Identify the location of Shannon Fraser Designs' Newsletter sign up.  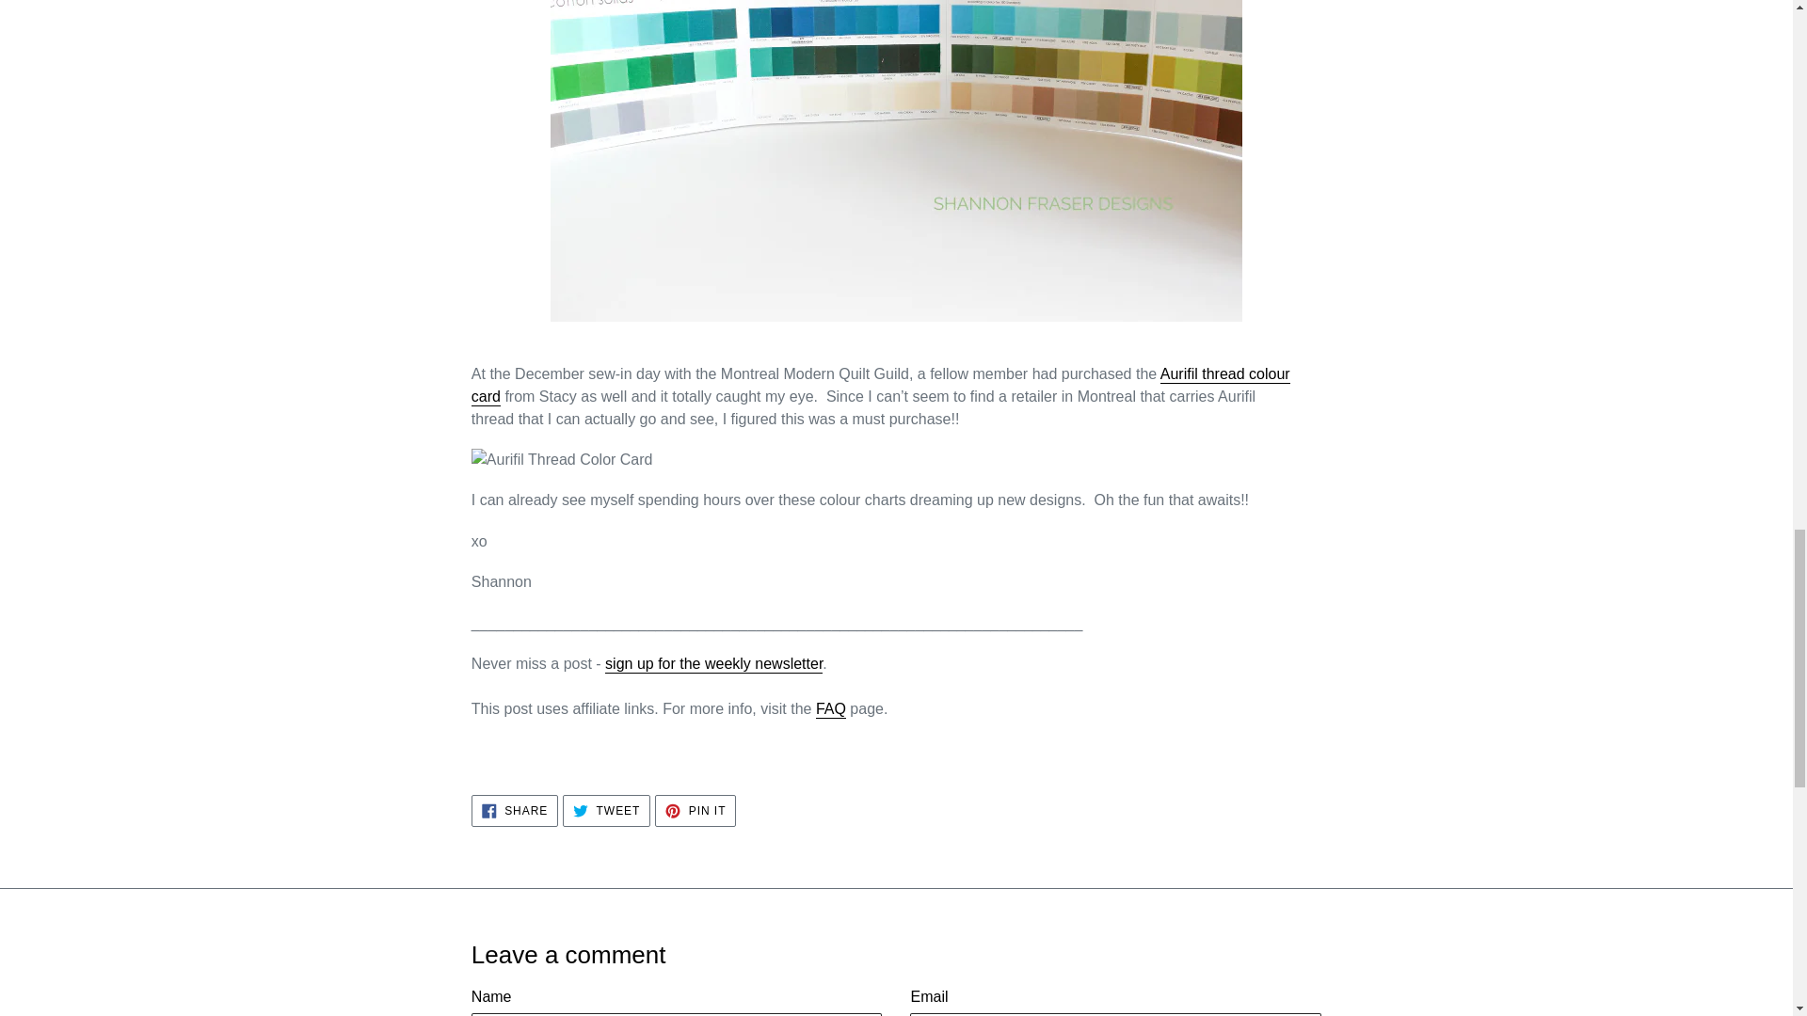
(713, 664).